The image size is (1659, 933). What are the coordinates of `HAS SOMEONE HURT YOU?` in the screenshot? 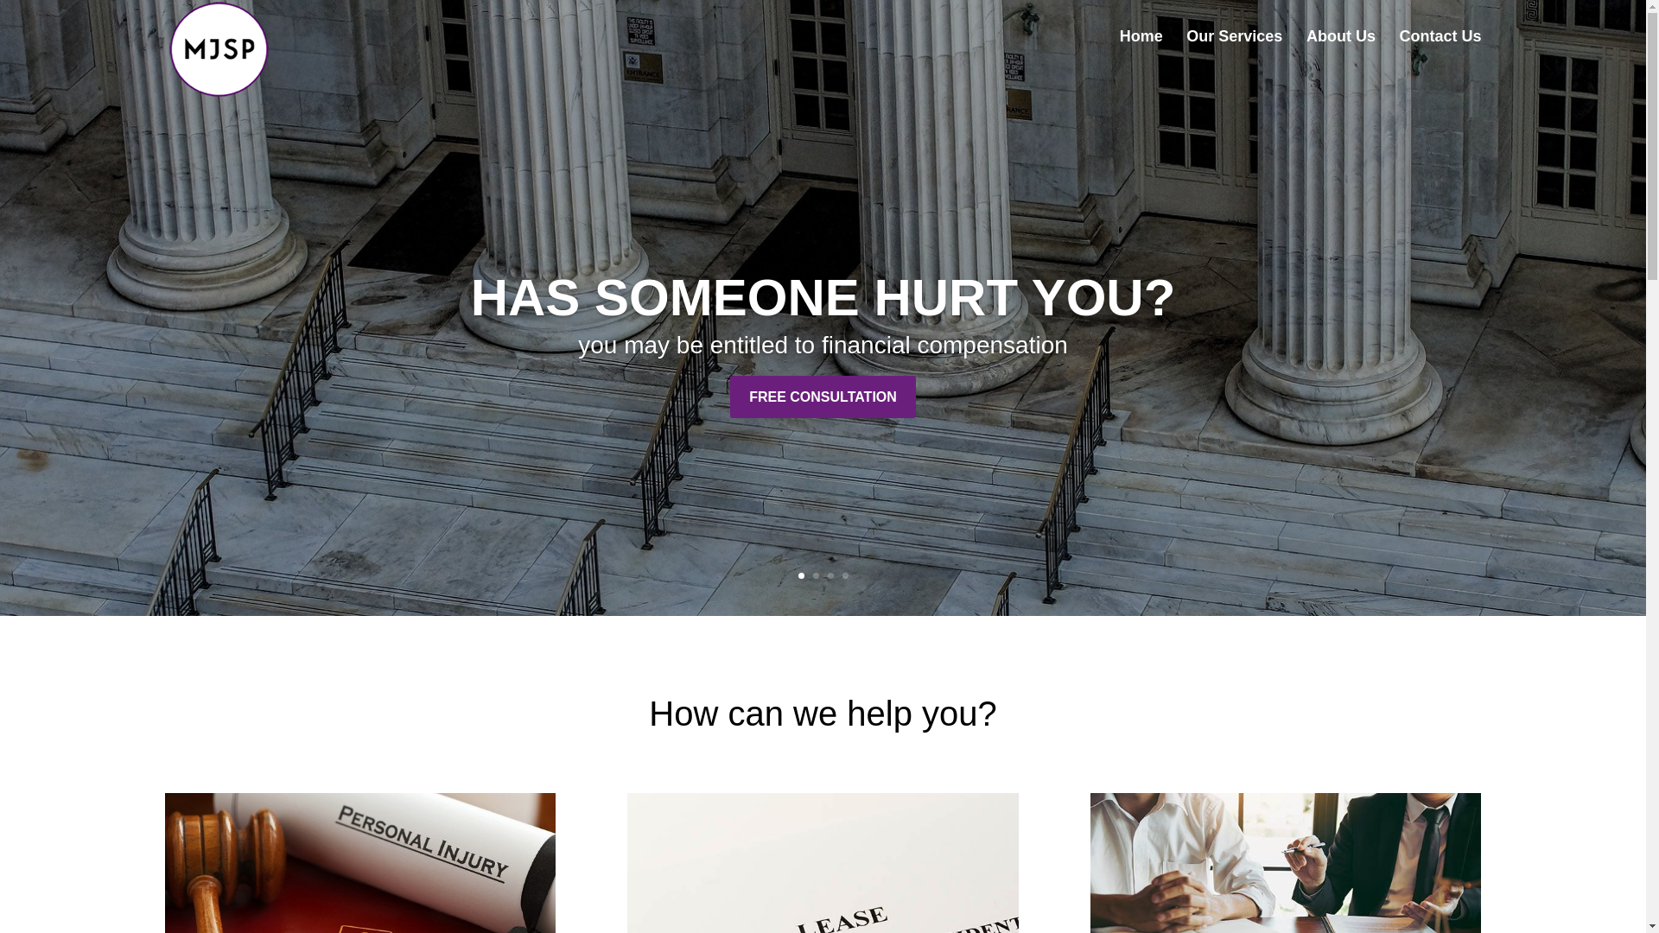 It's located at (823, 297).